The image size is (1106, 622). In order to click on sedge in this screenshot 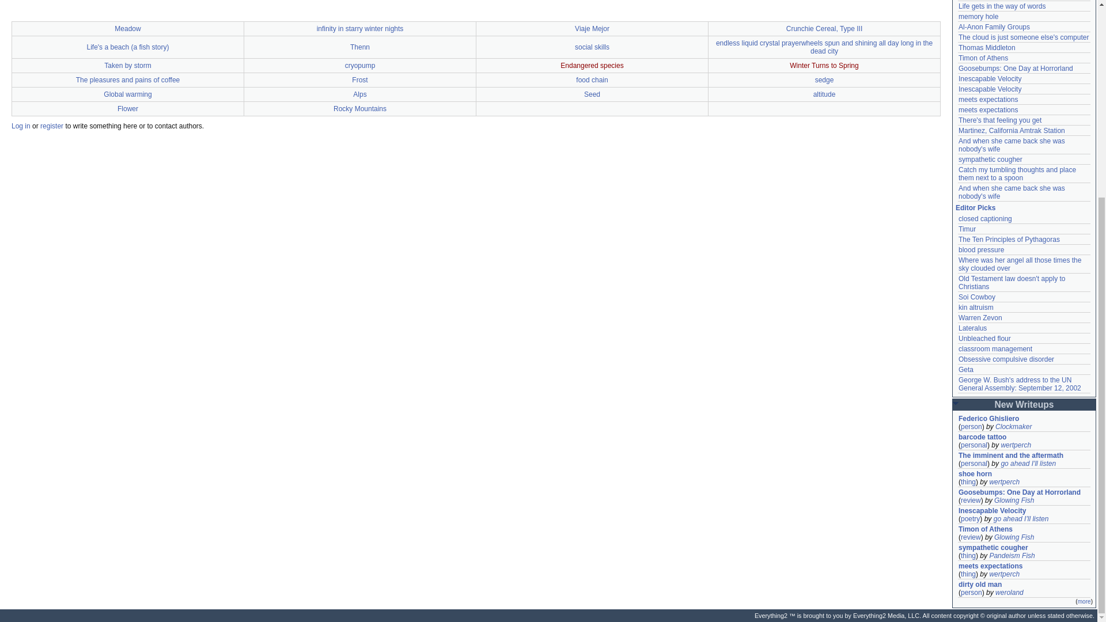, I will do `click(824, 79)`.